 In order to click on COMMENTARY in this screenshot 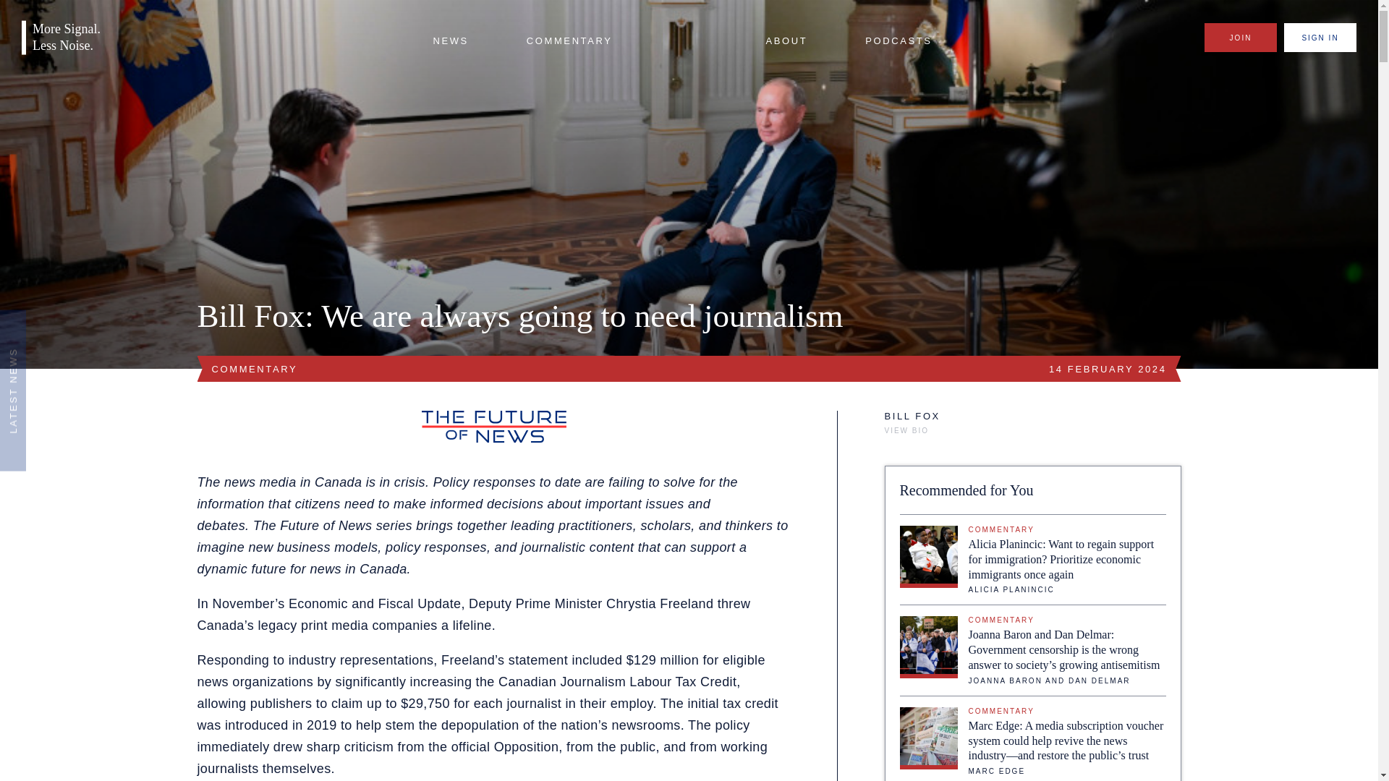, I will do `click(569, 41)`.